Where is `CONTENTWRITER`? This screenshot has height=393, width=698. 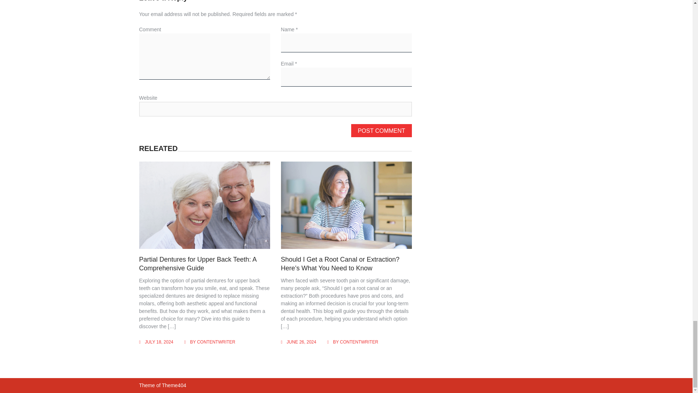
CONTENTWRITER is located at coordinates (359, 342).